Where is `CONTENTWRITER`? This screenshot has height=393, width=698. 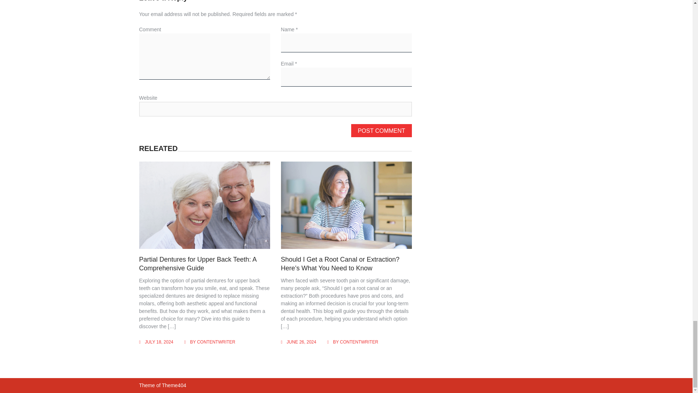
CONTENTWRITER is located at coordinates (359, 342).